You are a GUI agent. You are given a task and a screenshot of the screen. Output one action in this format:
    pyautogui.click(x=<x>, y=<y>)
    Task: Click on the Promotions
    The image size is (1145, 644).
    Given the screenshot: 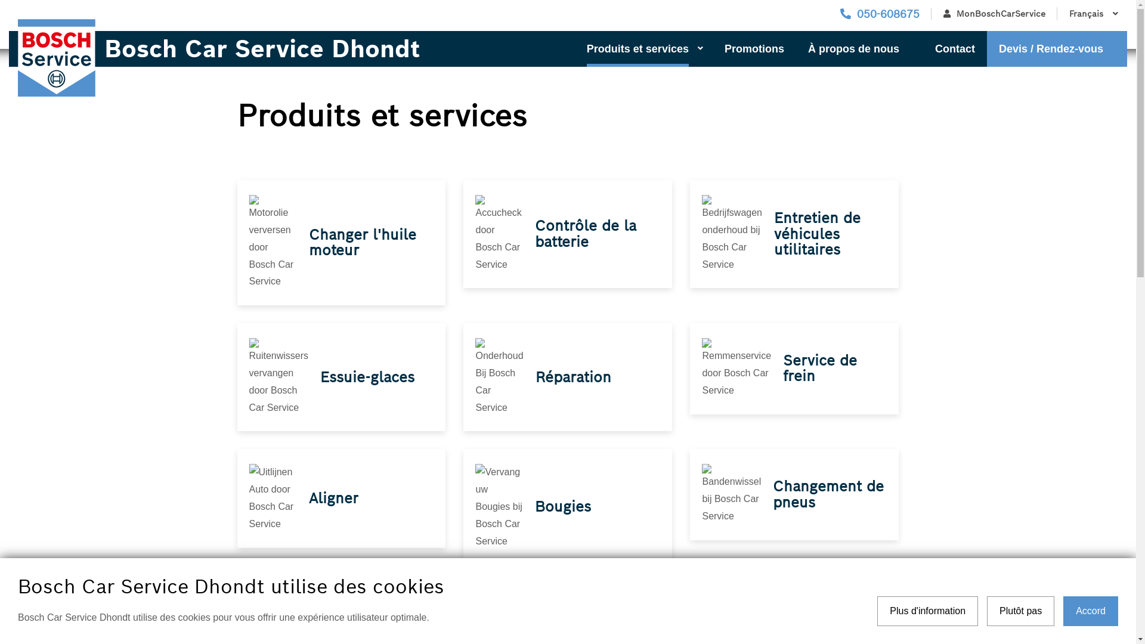 What is the action you would take?
    pyautogui.click(x=754, y=49)
    